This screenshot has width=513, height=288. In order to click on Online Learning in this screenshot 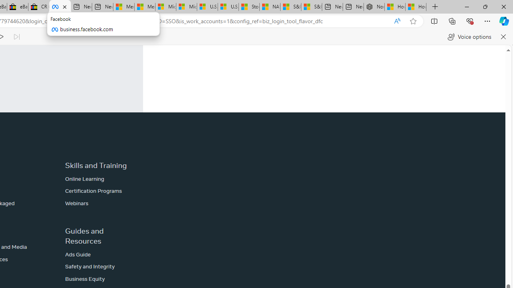, I will do `click(85, 179)`.